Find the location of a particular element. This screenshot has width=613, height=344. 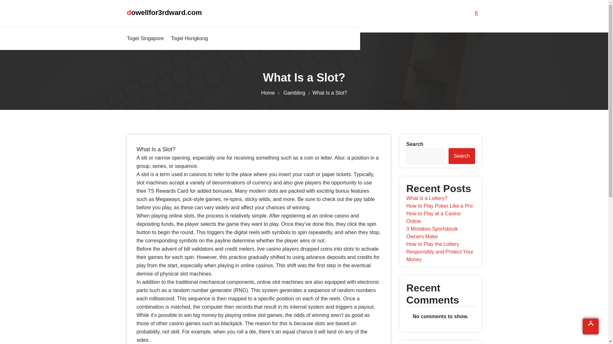

dowellfor3rdward.com is located at coordinates (164, 13).